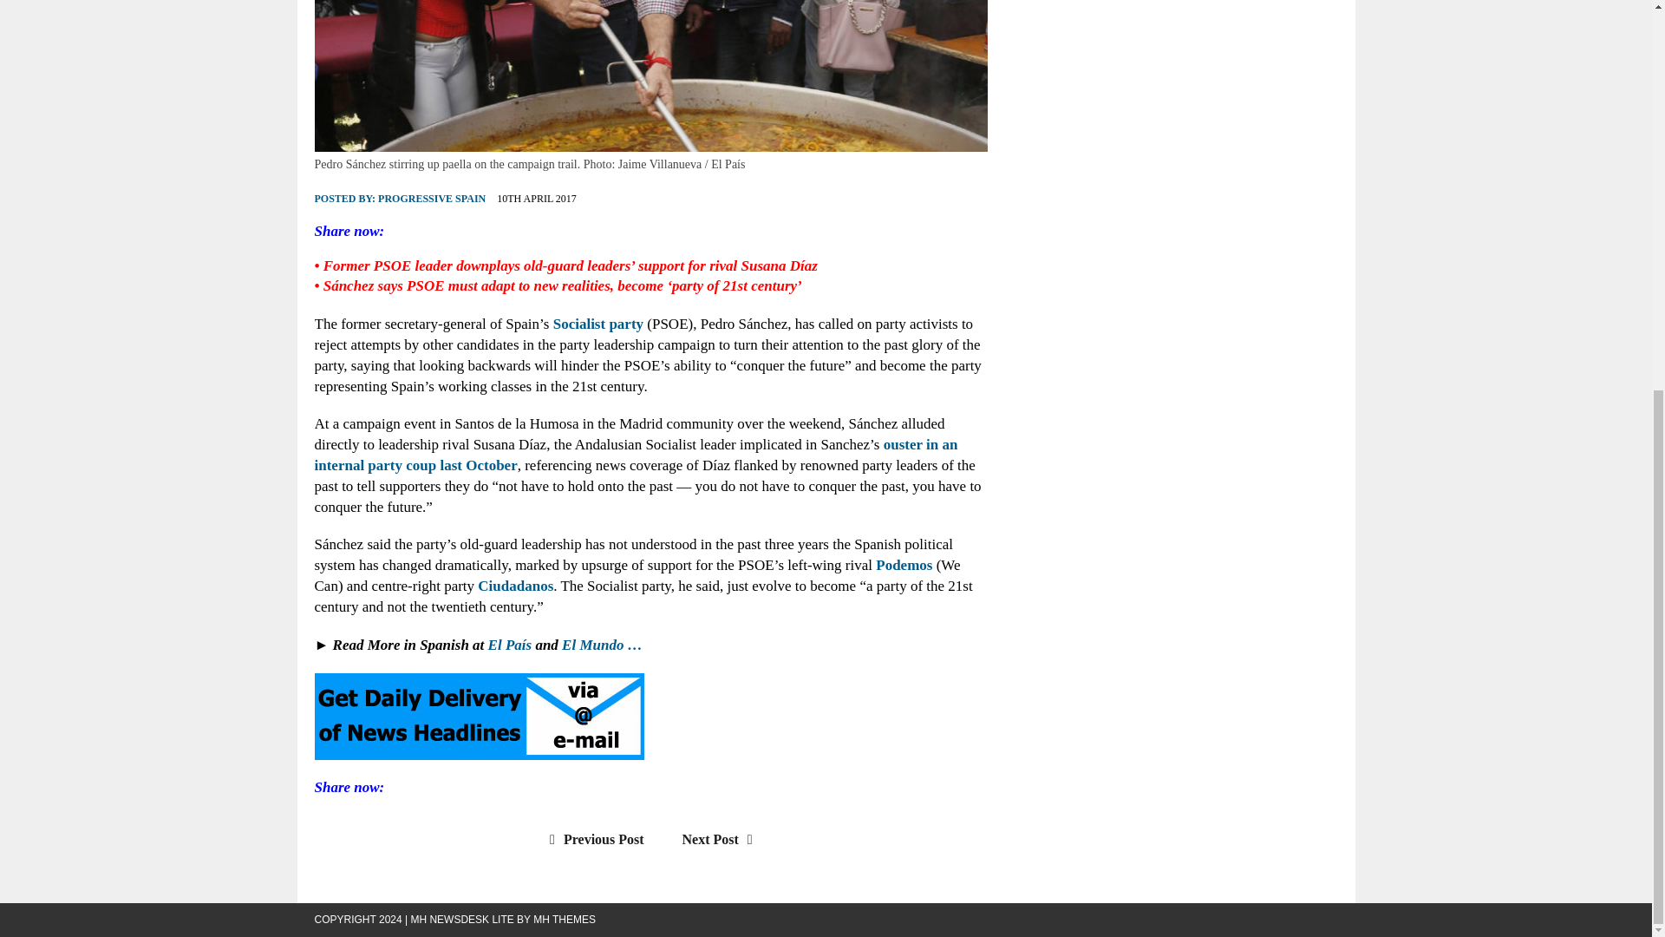 This screenshot has width=1665, height=937. Describe the element at coordinates (515, 586) in the screenshot. I see `Ciudadanos` at that location.